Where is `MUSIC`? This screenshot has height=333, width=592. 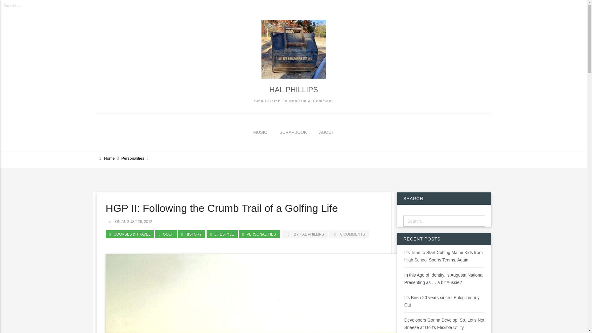
MUSIC is located at coordinates (260, 132).